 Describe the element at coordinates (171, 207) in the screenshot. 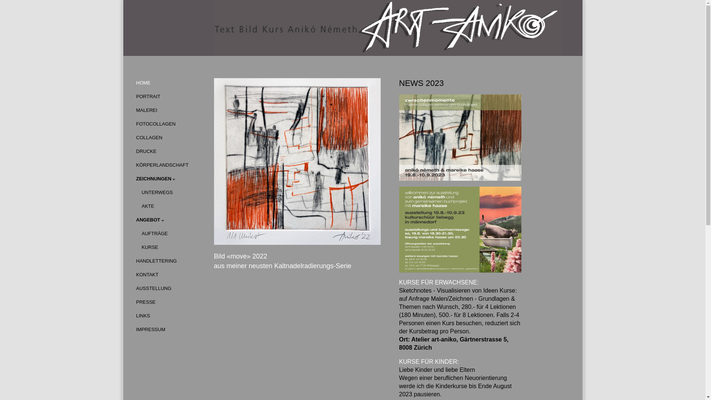

I see `AKTE` at that location.